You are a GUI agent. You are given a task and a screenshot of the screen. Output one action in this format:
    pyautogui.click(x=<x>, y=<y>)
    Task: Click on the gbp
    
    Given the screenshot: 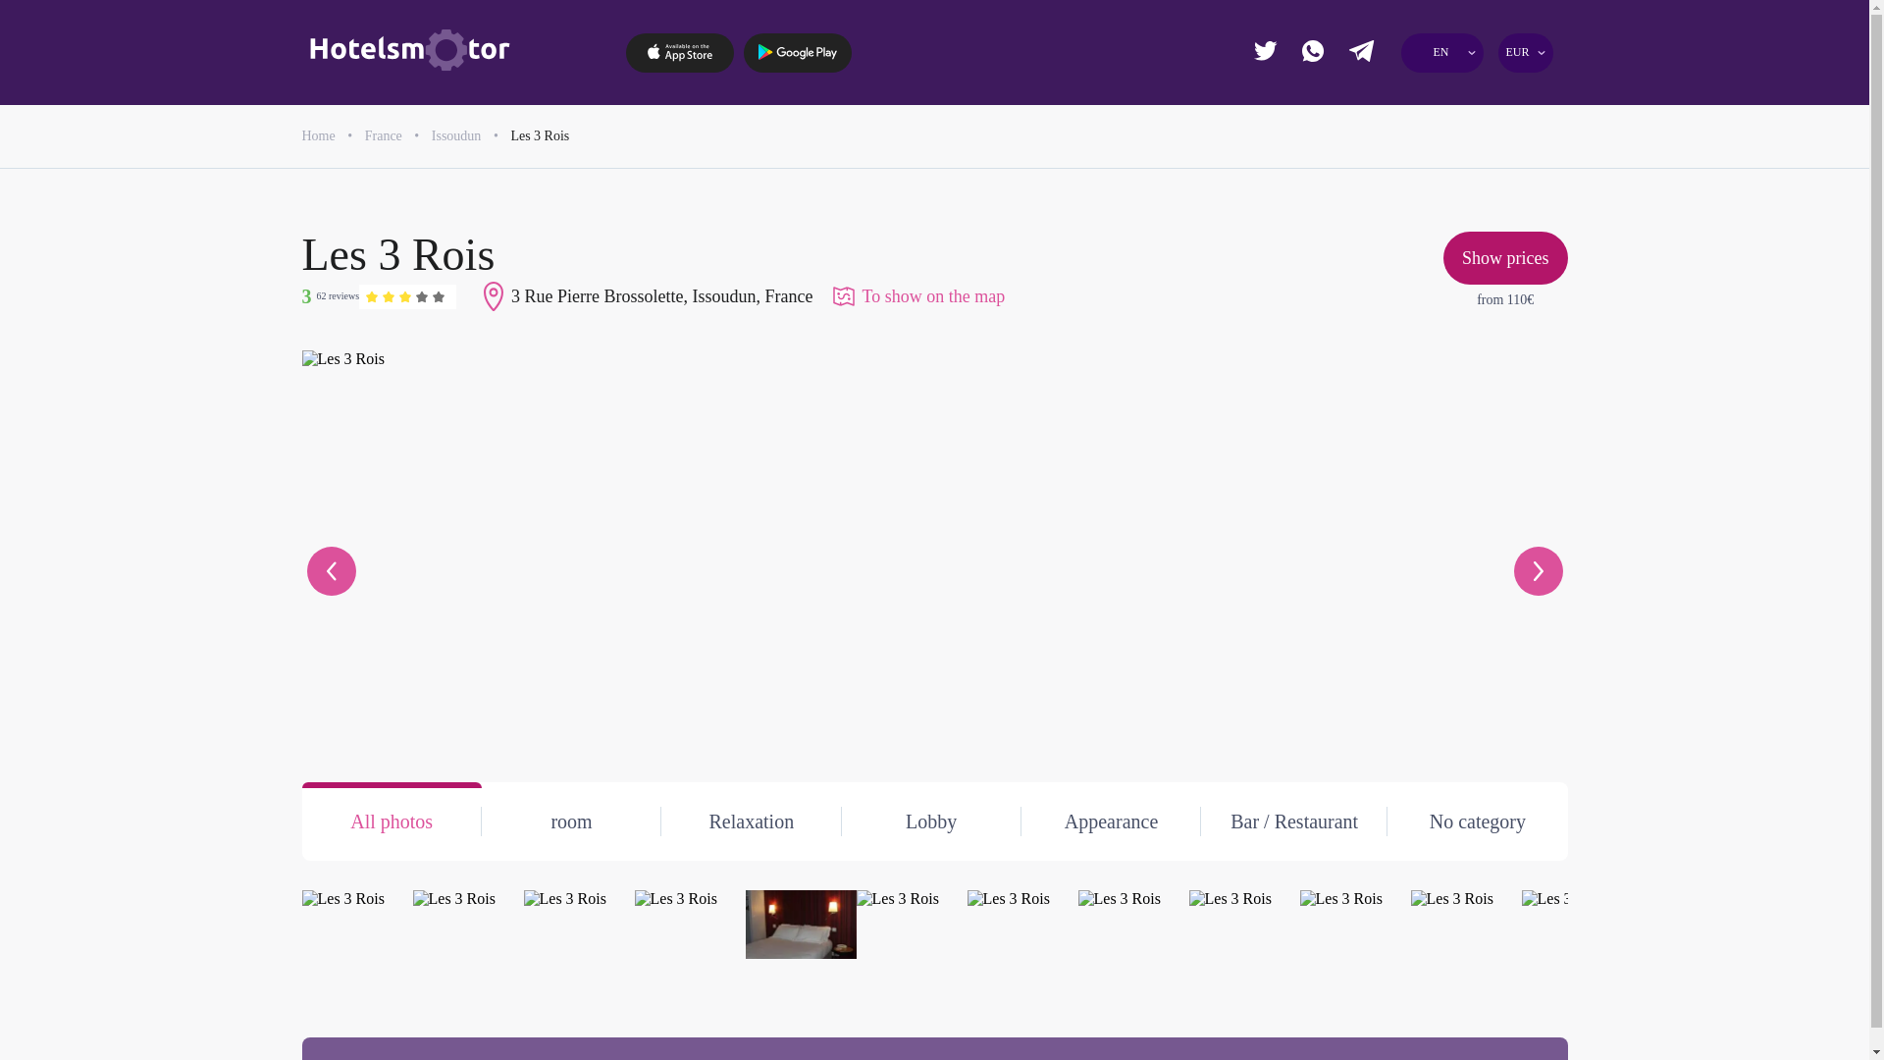 What is the action you would take?
    pyautogui.click(x=1437, y=98)
    